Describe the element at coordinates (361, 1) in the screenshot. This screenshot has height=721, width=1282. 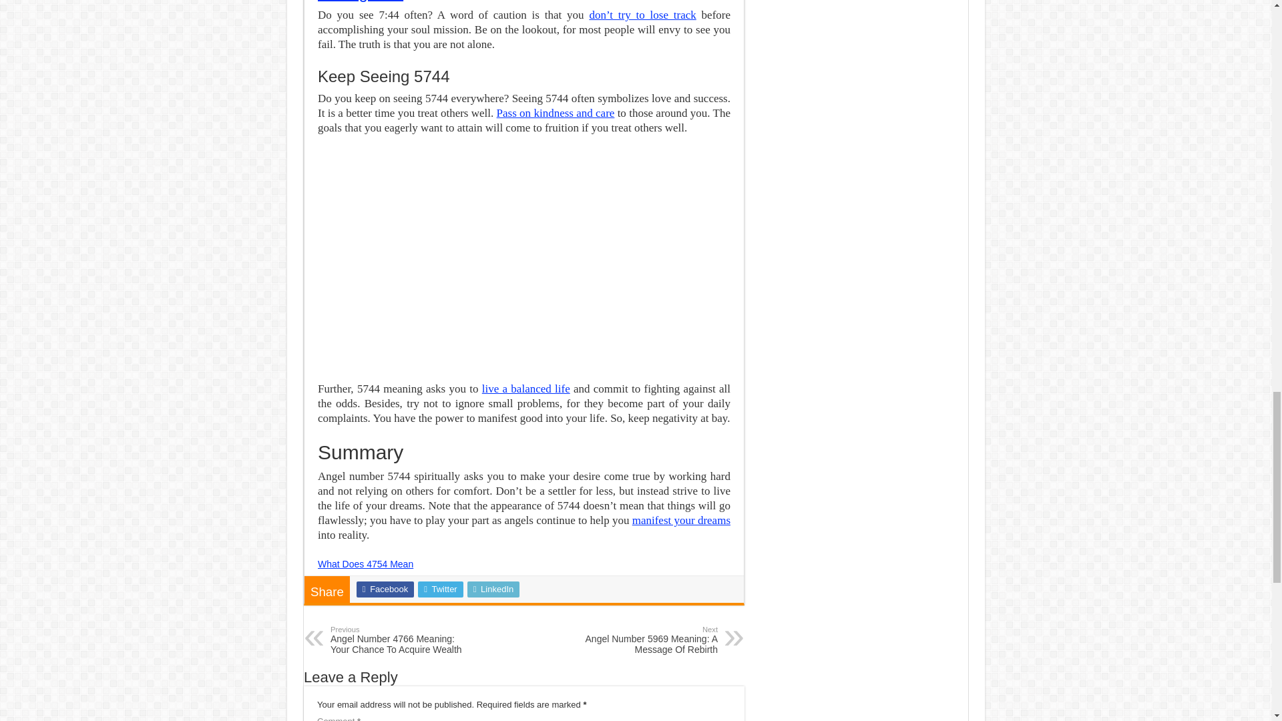
I see `Seeing 7:44` at that location.